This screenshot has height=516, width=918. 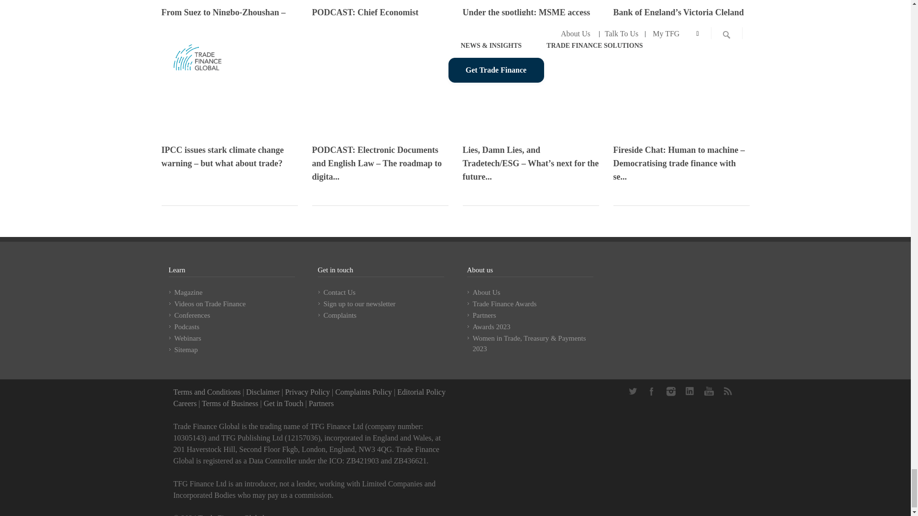 I want to click on Terms of Business, so click(x=229, y=403).